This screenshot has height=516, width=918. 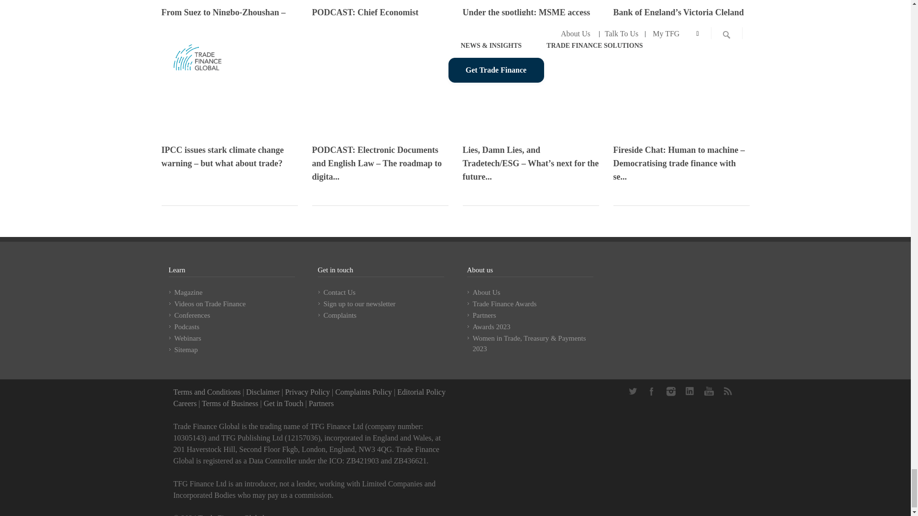 I want to click on Terms of Business, so click(x=229, y=403).